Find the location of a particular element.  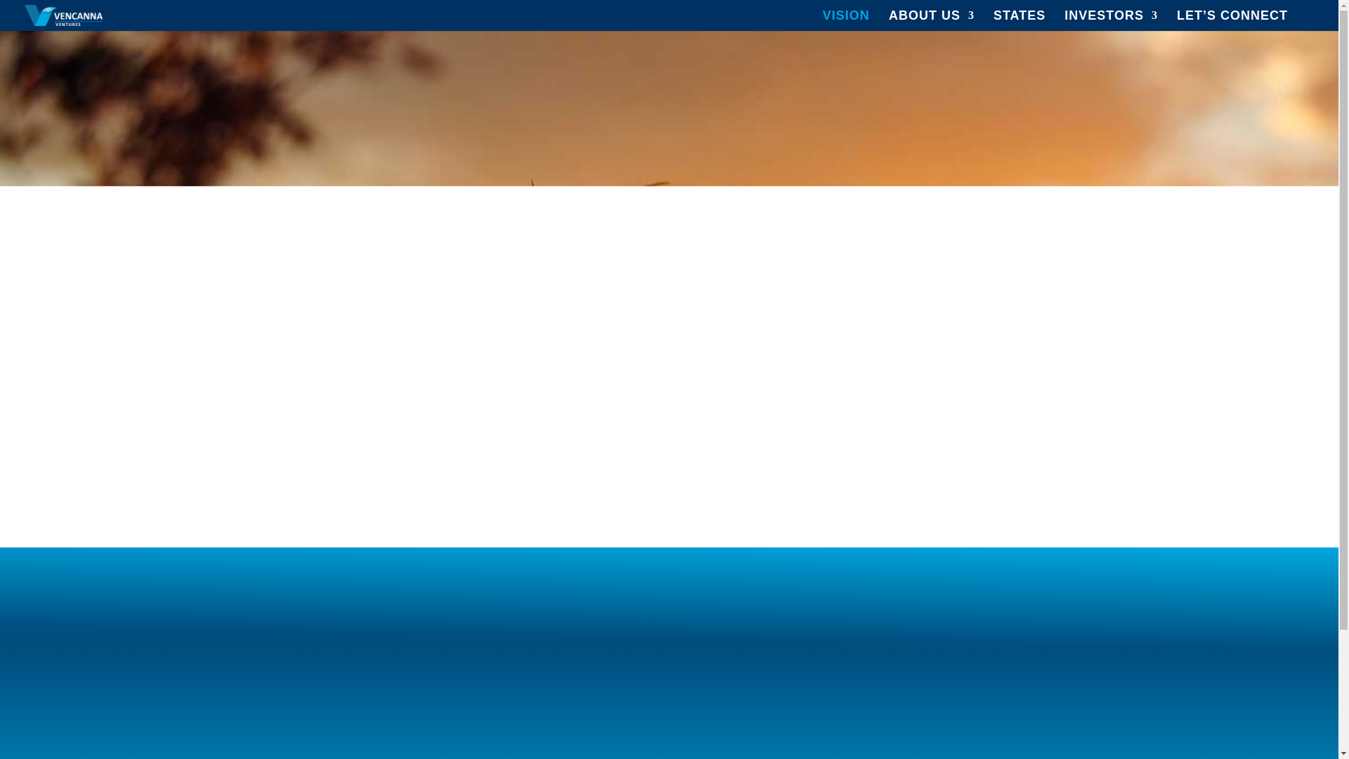

STATES is located at coordinates (1019, 21).